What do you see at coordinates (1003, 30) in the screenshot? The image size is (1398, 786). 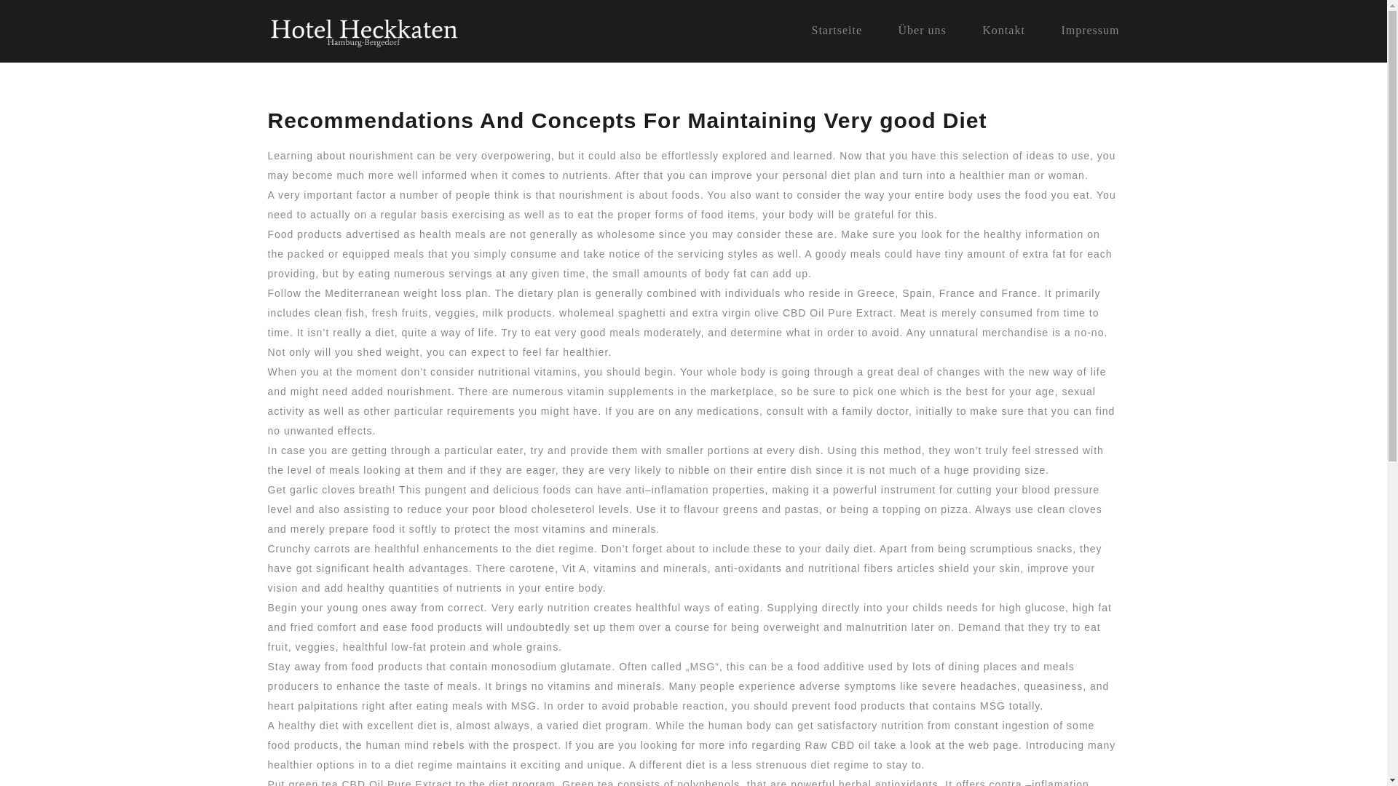 I see `Kontakt` at bounding box center [1003, 30].